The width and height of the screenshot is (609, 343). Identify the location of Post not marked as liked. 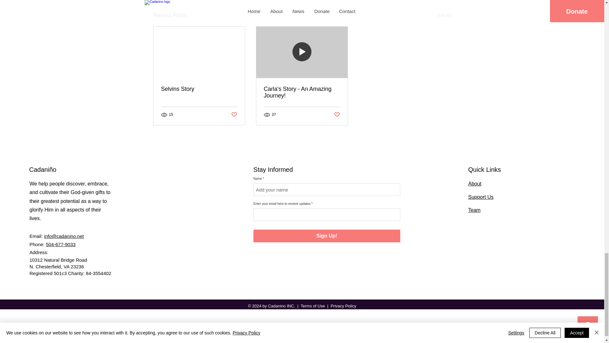
(233, 115).